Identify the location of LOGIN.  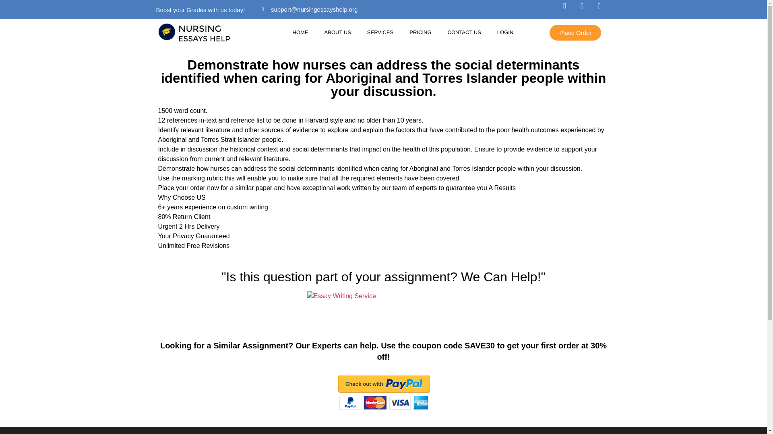
(505, 32).